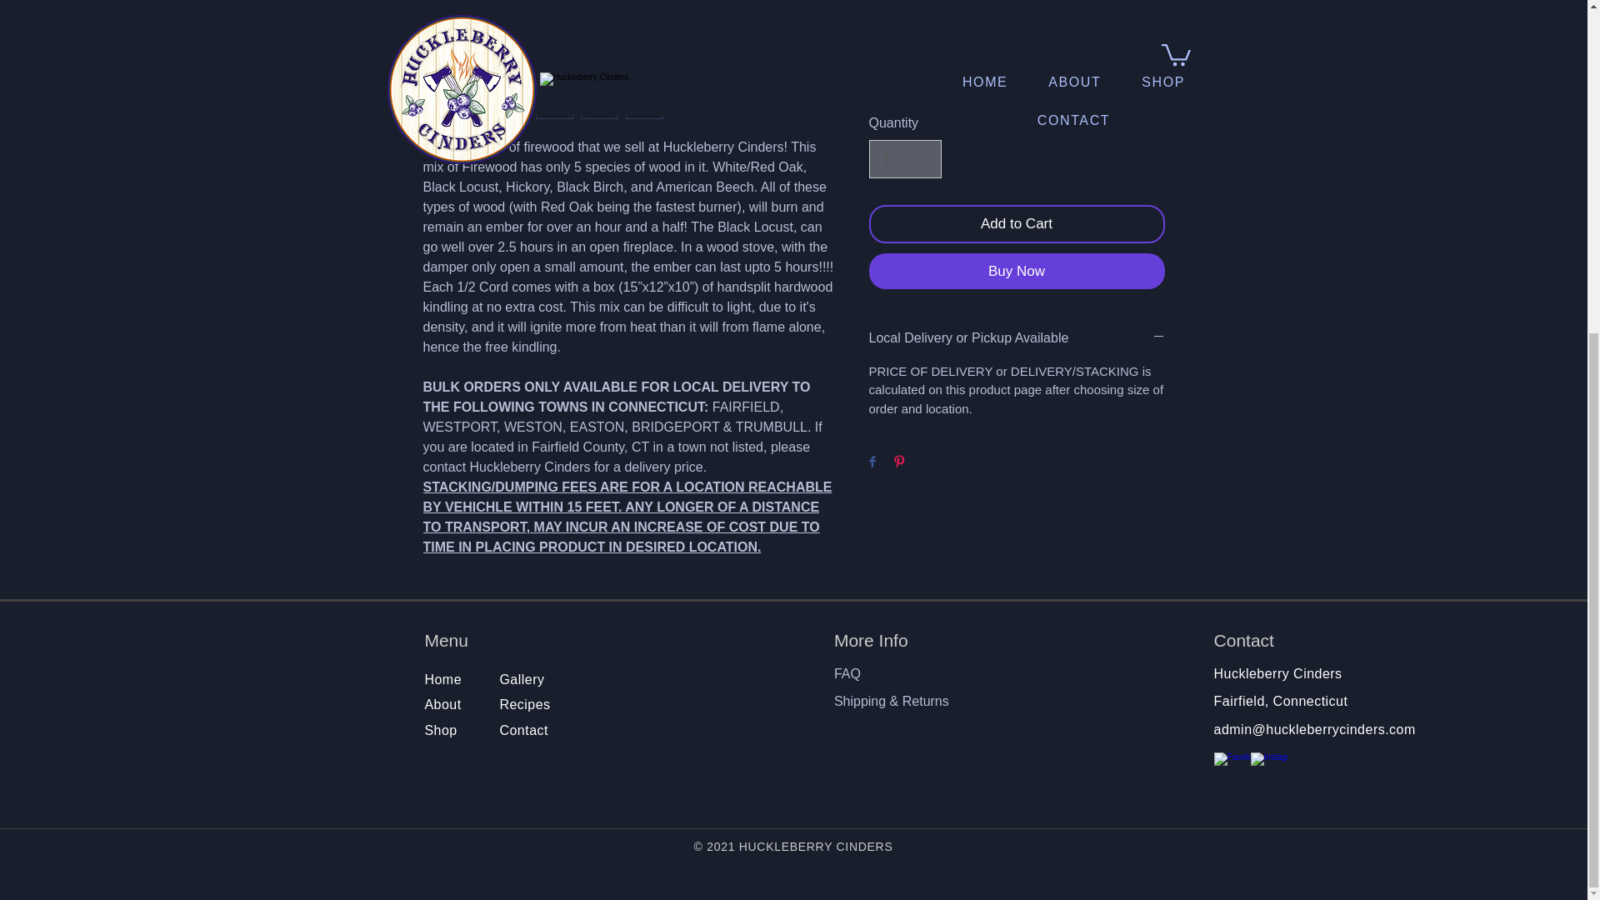  What do you see at coordinates (904, 158) in the screenshot?
I see `1` at bounding box center [904, 158].